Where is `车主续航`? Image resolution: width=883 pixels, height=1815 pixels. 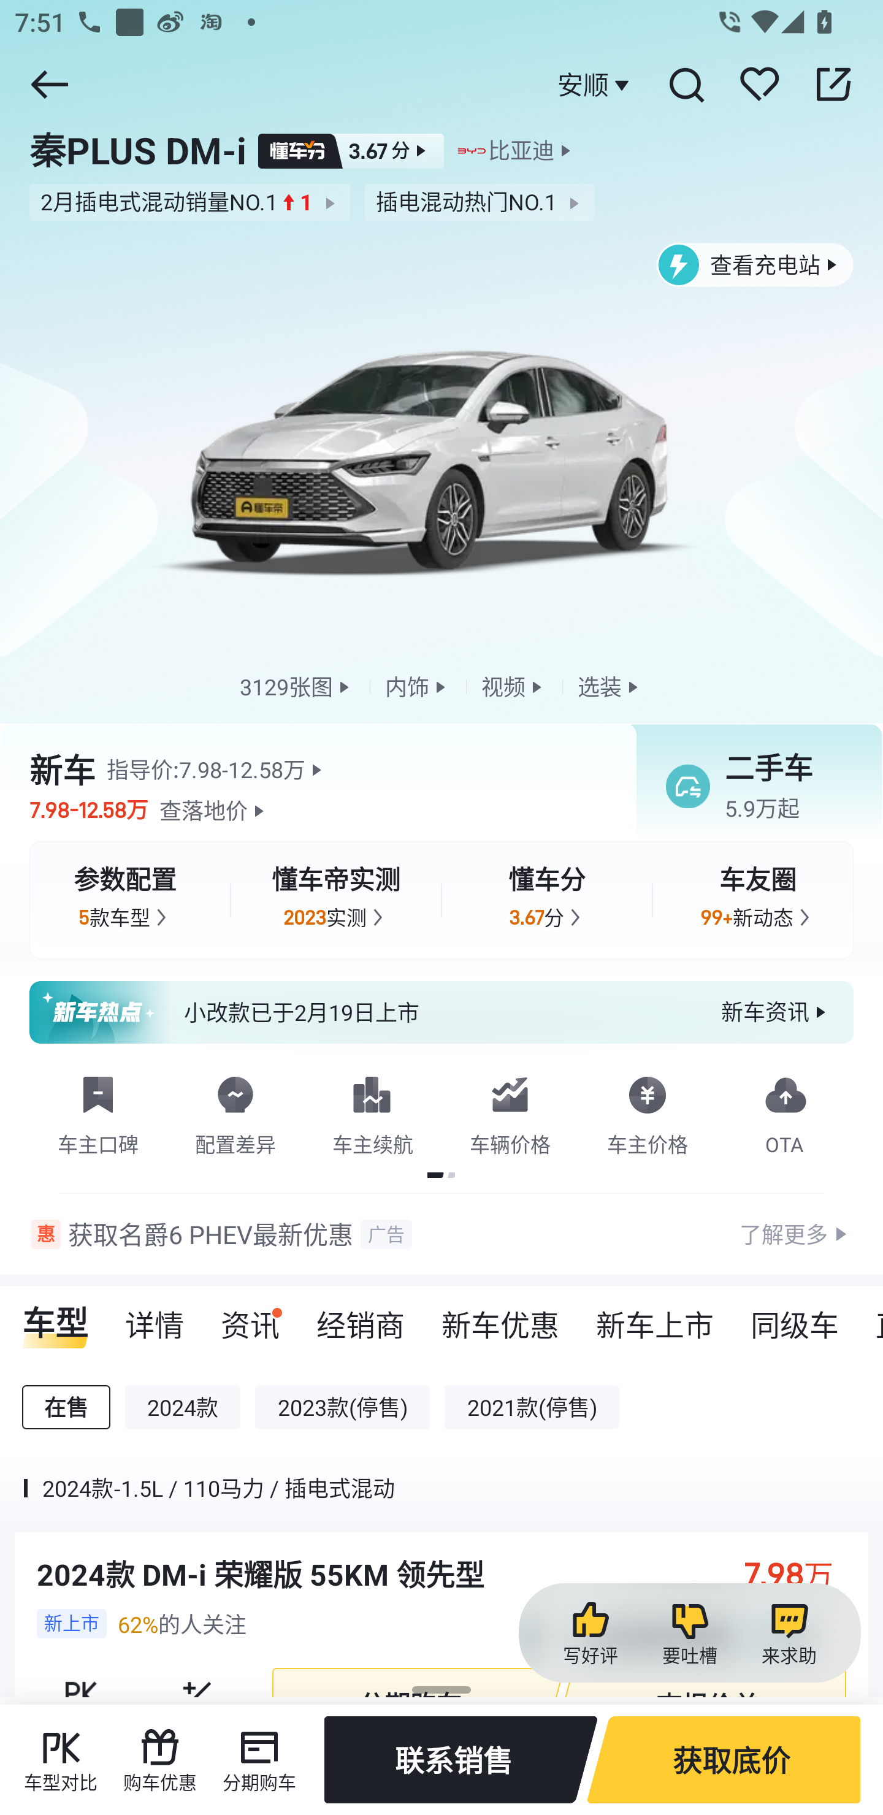 车主续航 is located at coordinates (373, 1111).